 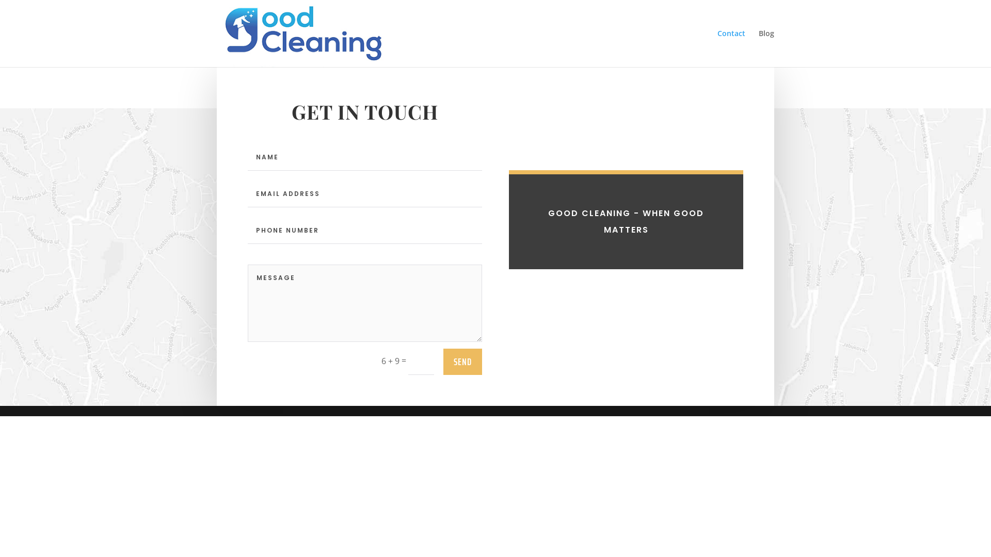 I want to click on Blog, so click(x=766, y=48).